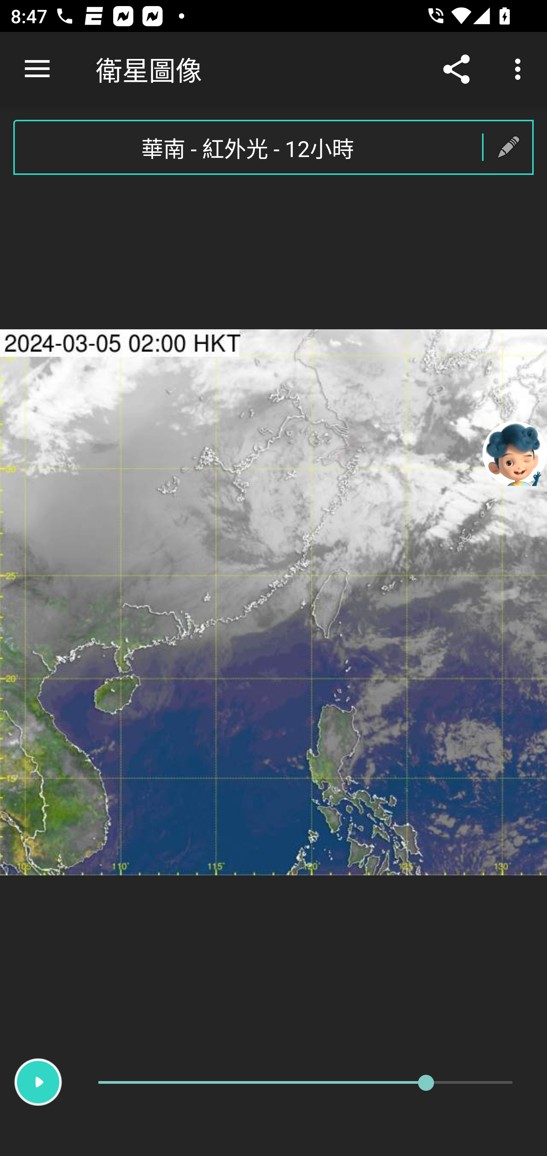  What do you see at coordinates (38, 1082) in the screenshot?
I see `播放` at bounding box center [38, 1082].